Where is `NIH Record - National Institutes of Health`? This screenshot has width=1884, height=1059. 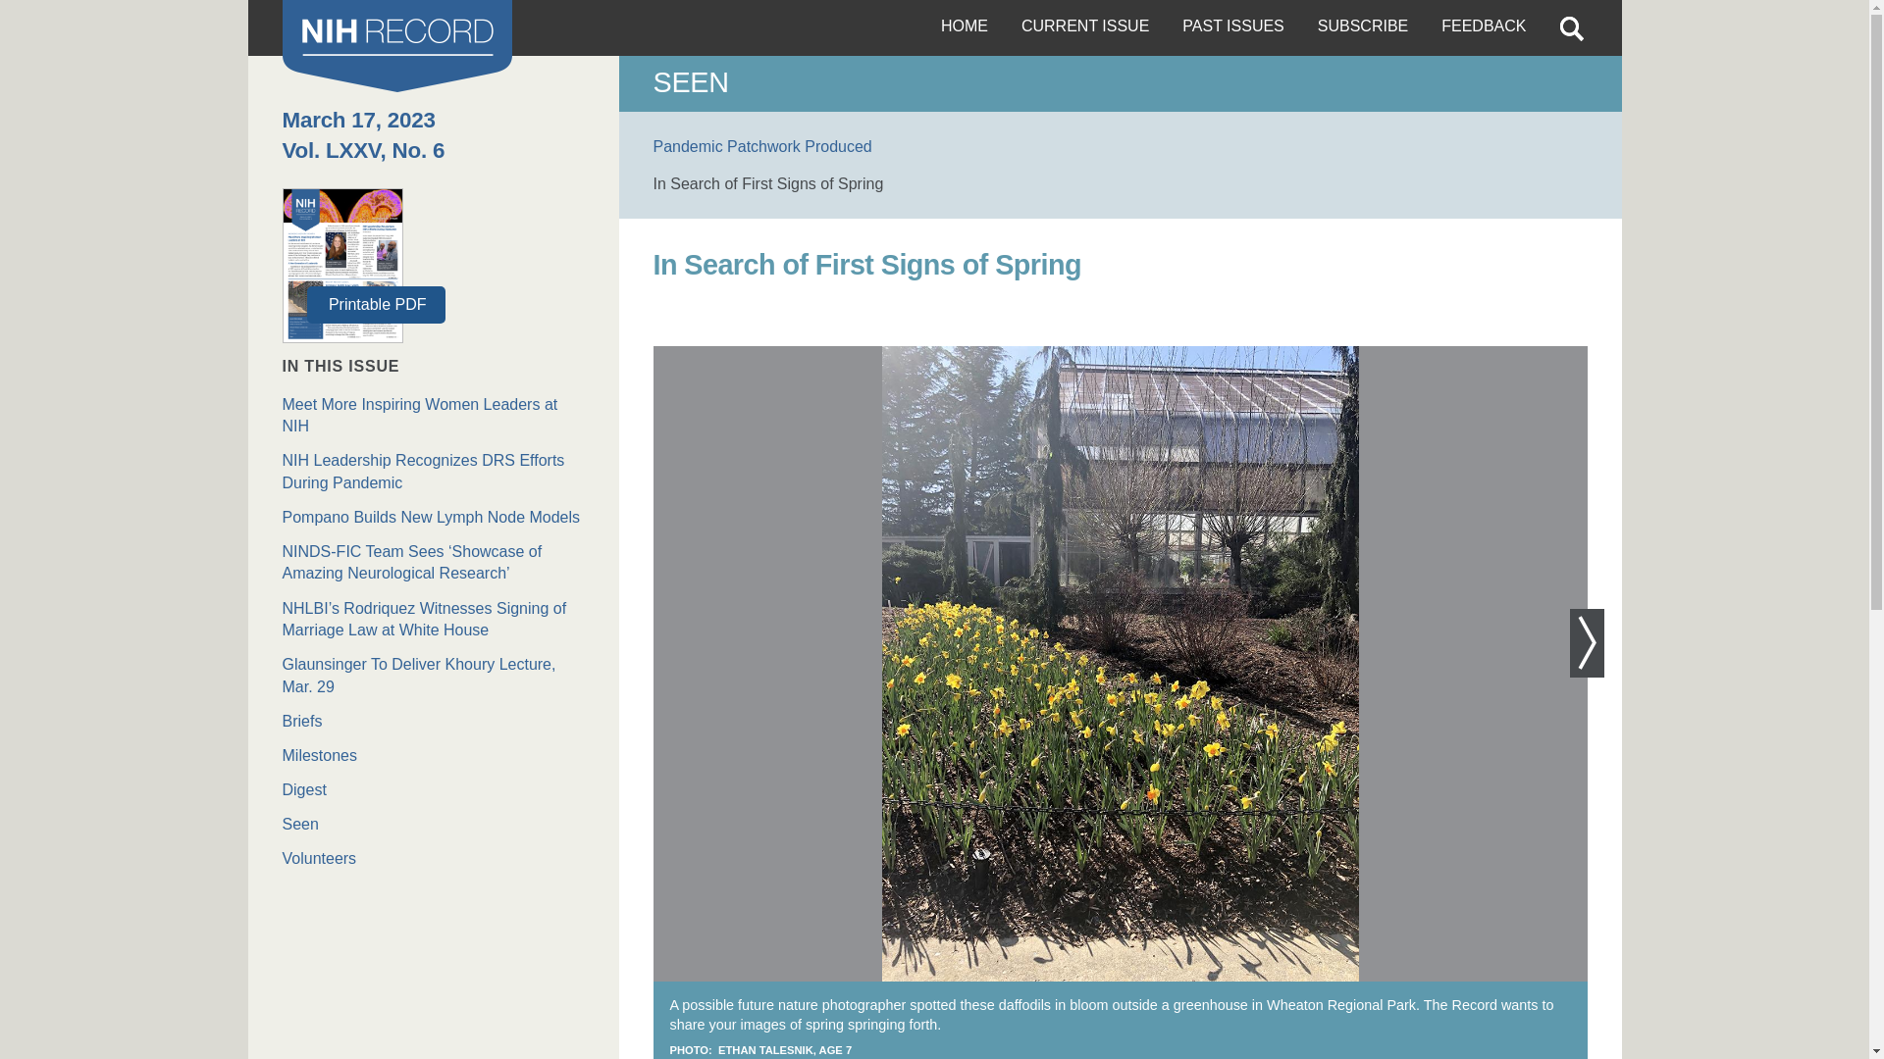 NIH Record - National Institutes of Health is located at coordinates (397, 45).